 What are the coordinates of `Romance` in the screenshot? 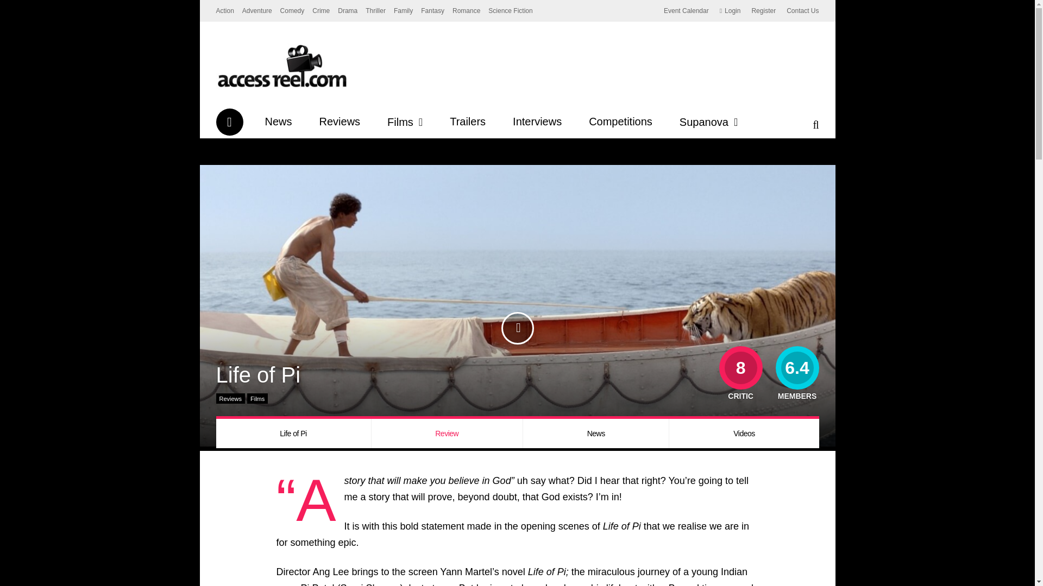 It's located at (466, 11).